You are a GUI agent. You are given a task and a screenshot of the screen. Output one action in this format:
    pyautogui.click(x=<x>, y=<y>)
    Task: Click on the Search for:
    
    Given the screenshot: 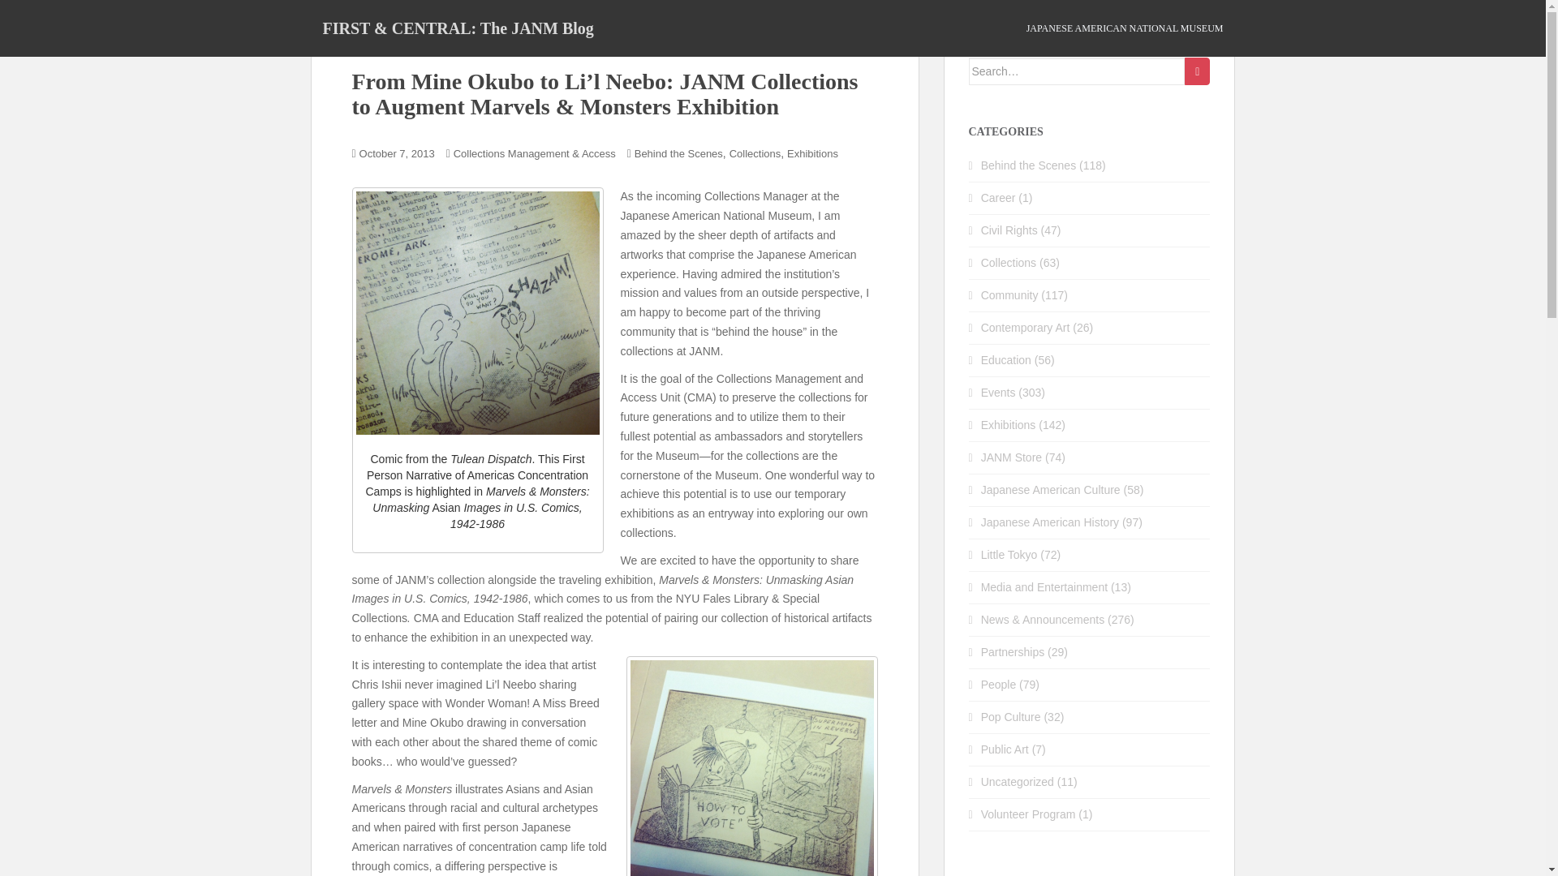 What is the action you would take?
    pyautogui.click(x=1078, y=71)
    